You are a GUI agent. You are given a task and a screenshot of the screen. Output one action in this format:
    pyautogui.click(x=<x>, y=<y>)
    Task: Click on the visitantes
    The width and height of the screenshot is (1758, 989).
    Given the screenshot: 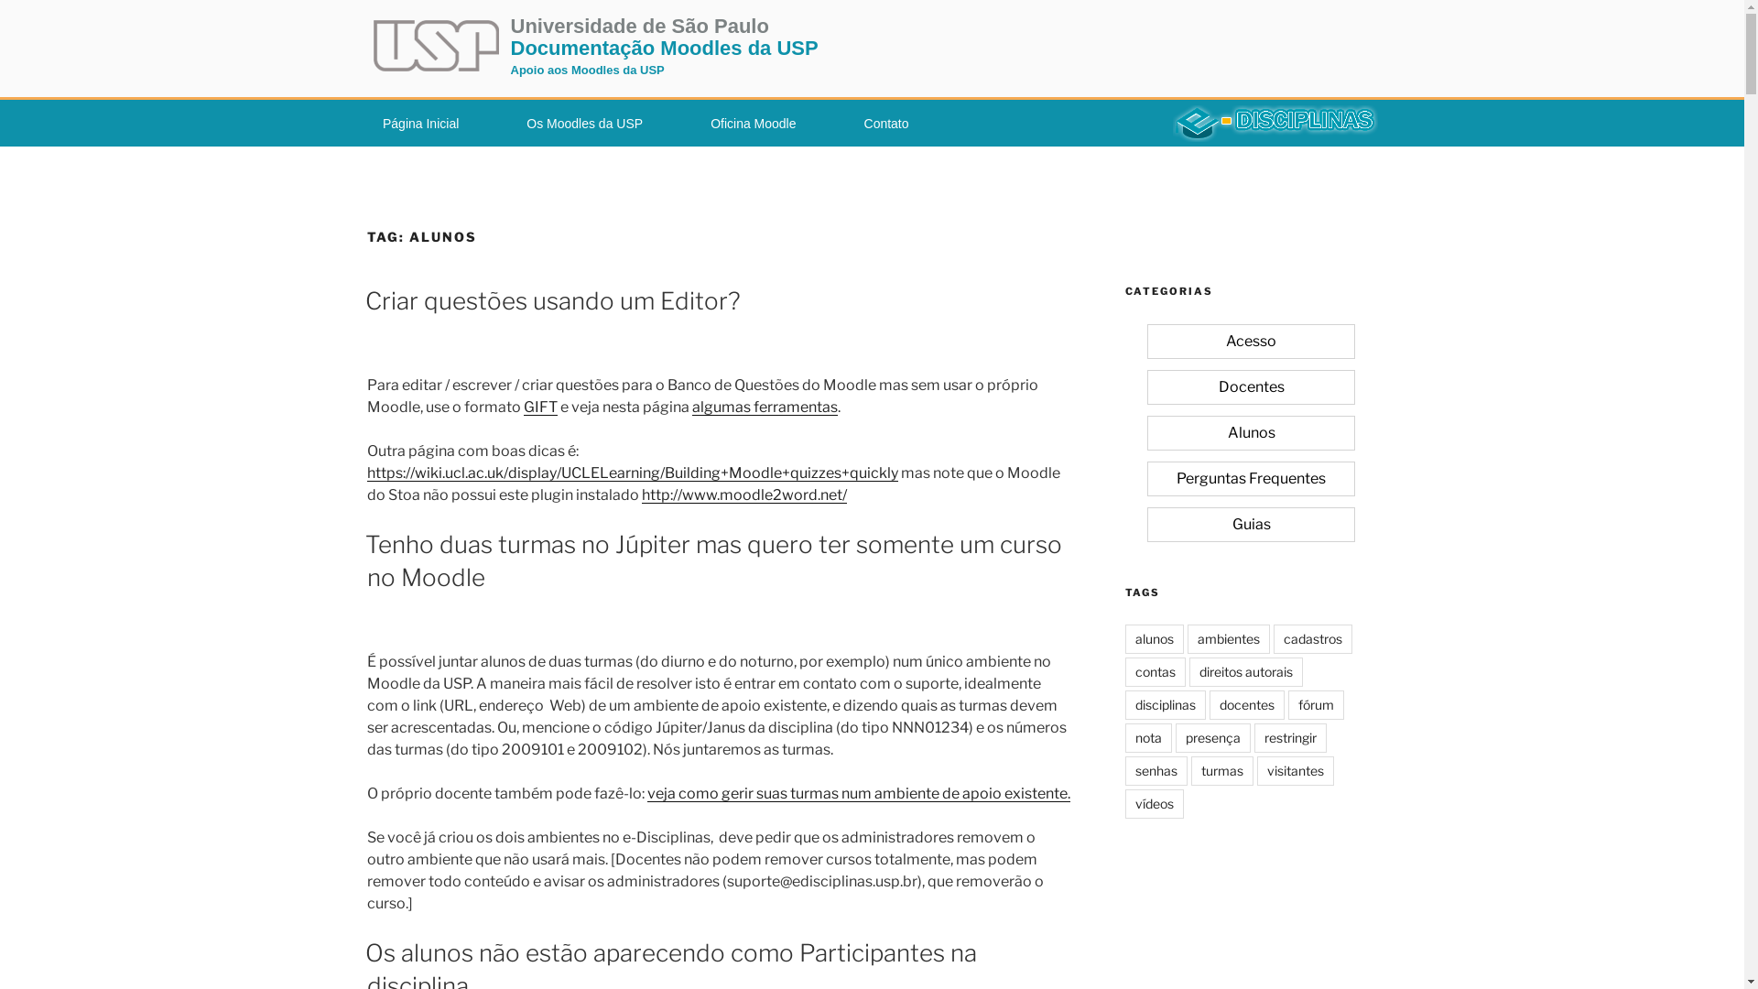 What is the action you would take?
    pyautogui.click(x=1295, y=771)
    